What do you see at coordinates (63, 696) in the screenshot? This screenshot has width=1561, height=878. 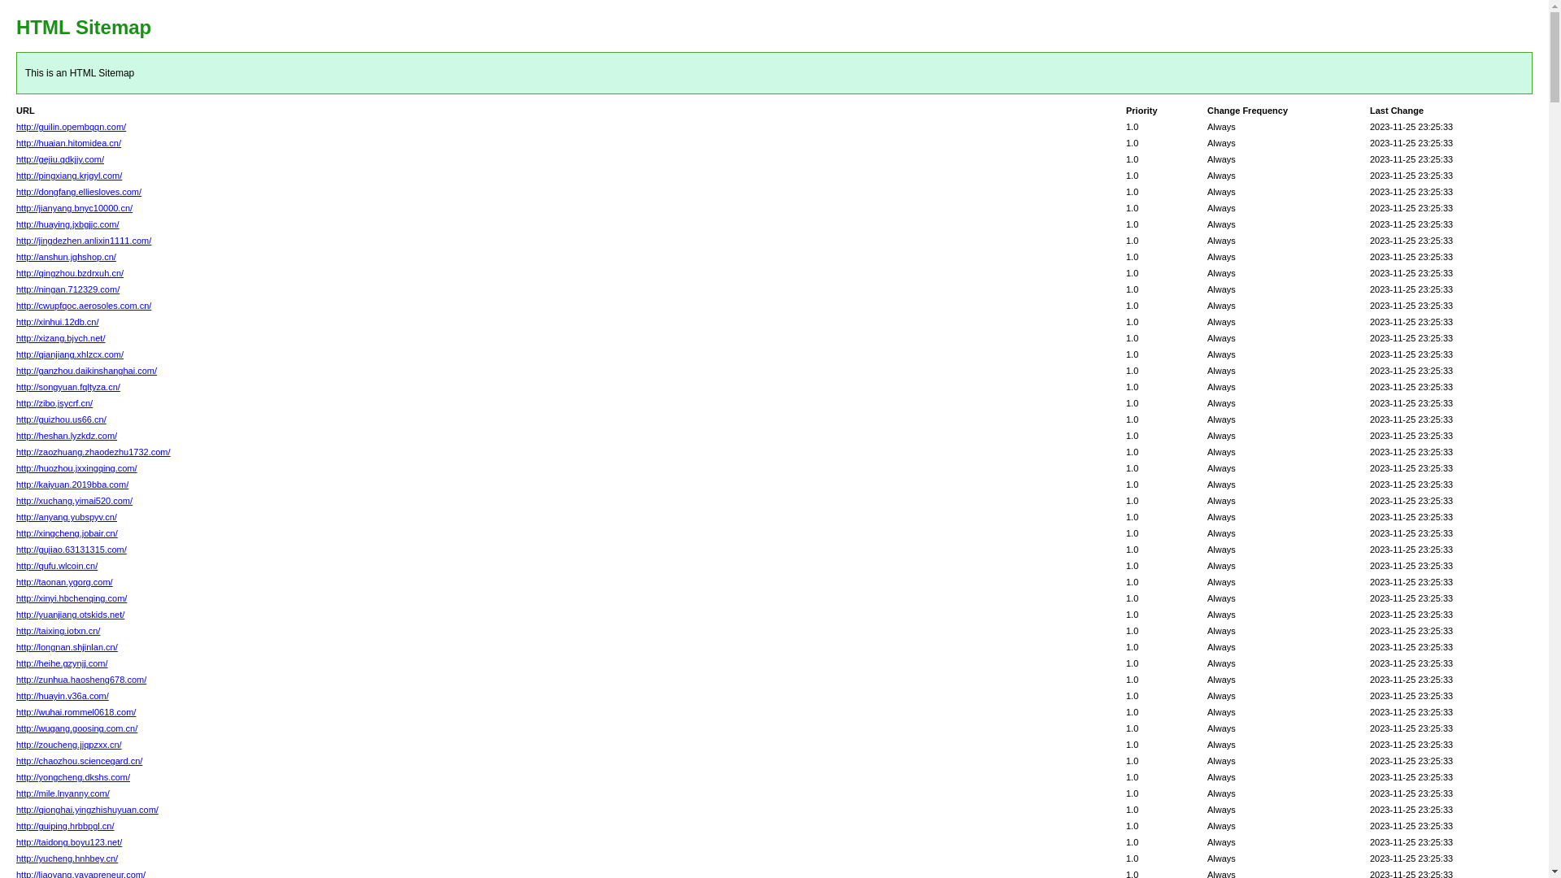 I see `http://huayin.v36a.com/` at bounding box center [63, 696].